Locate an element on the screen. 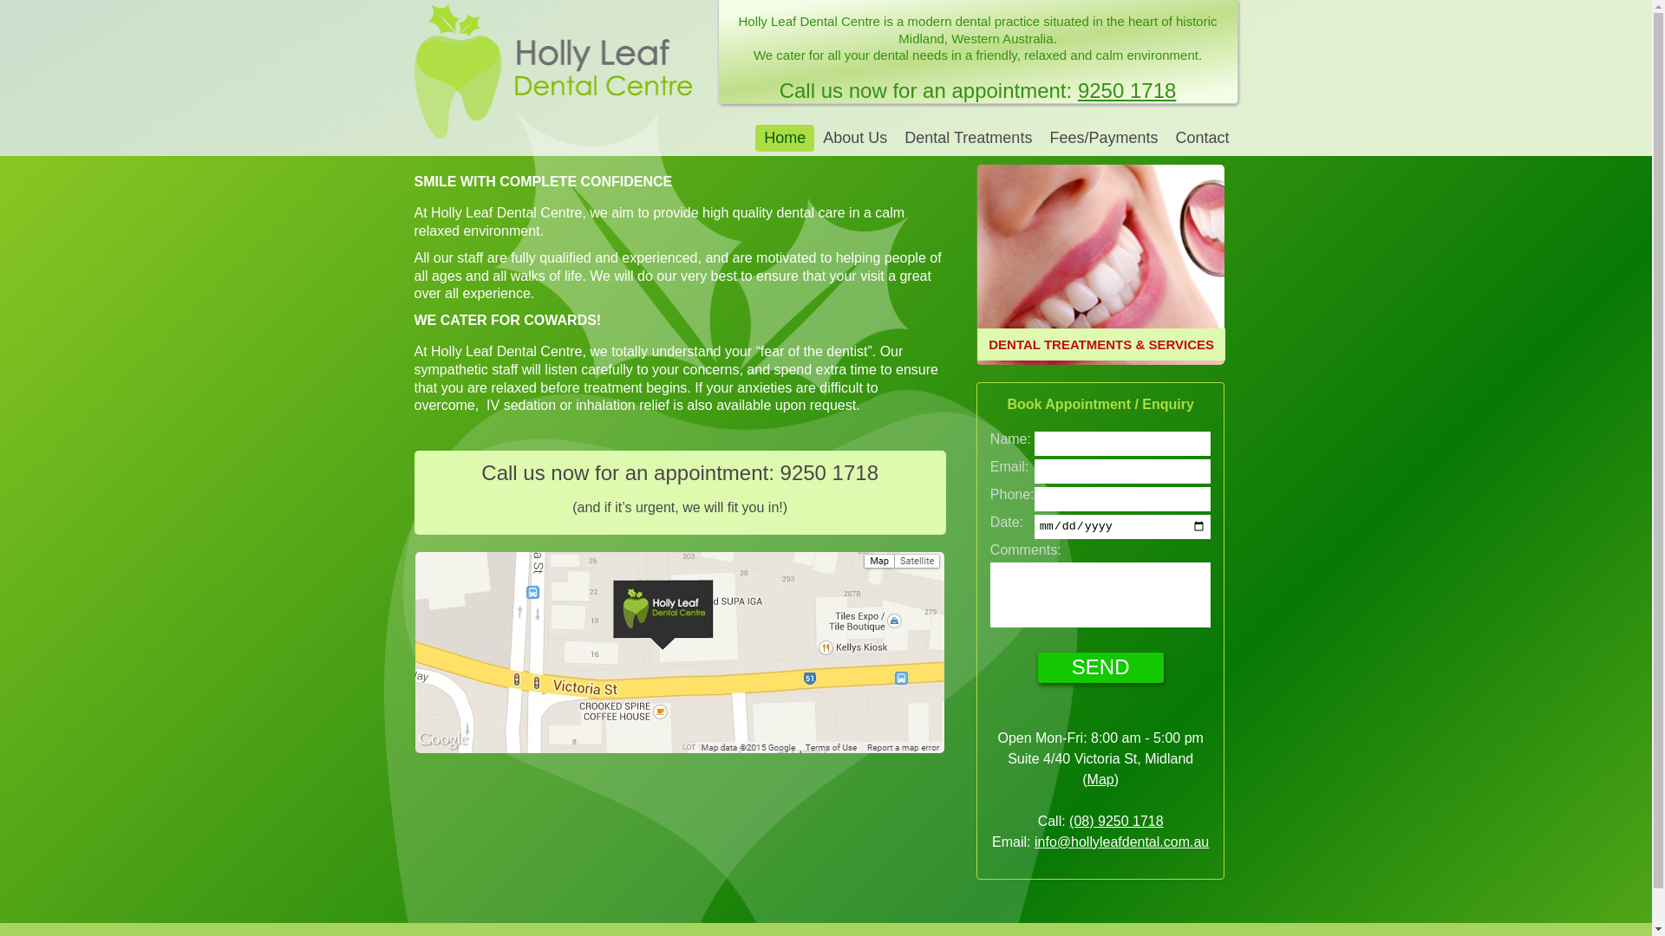 The width and height of the screenshot is (1665, 936). (08) 9250 1718 is located at coordinates (1117, 822).